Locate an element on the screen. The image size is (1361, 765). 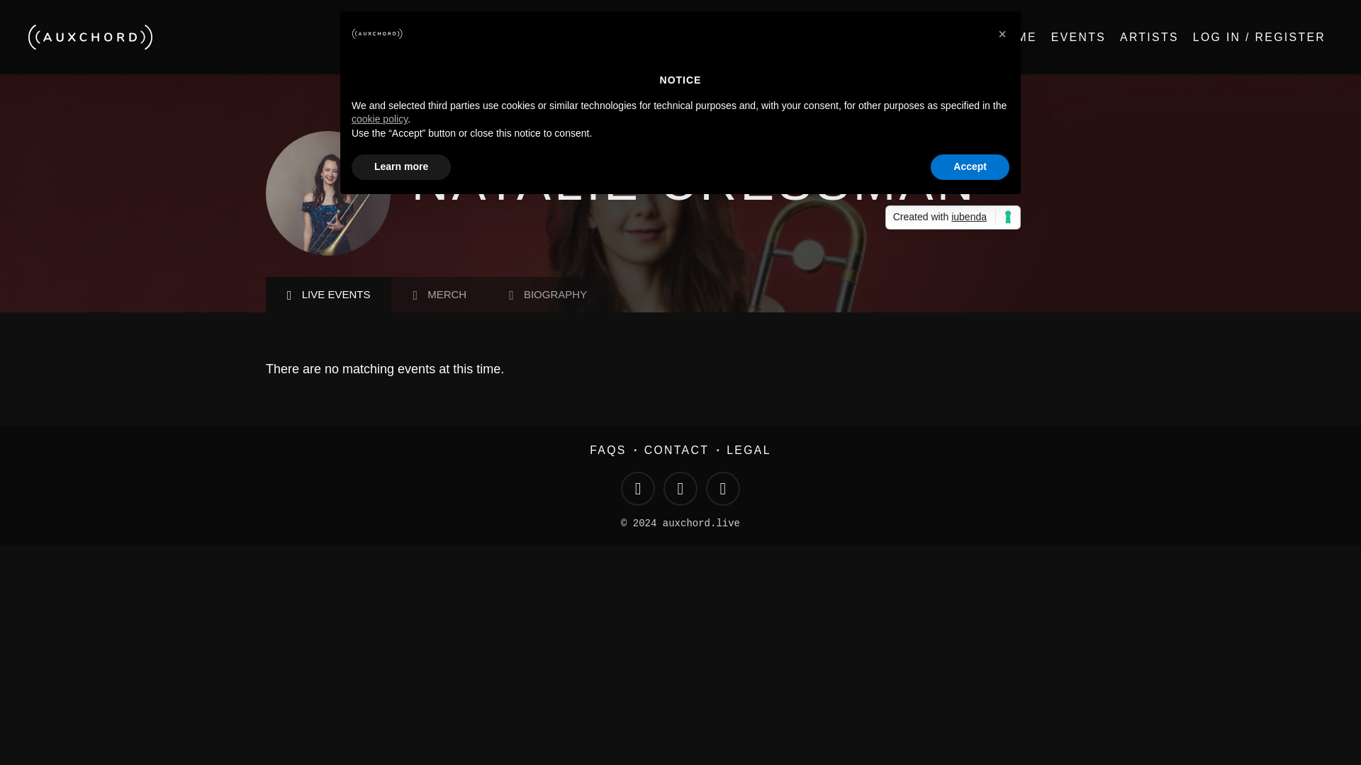
LEGAL is located at coordinates (749, 450).